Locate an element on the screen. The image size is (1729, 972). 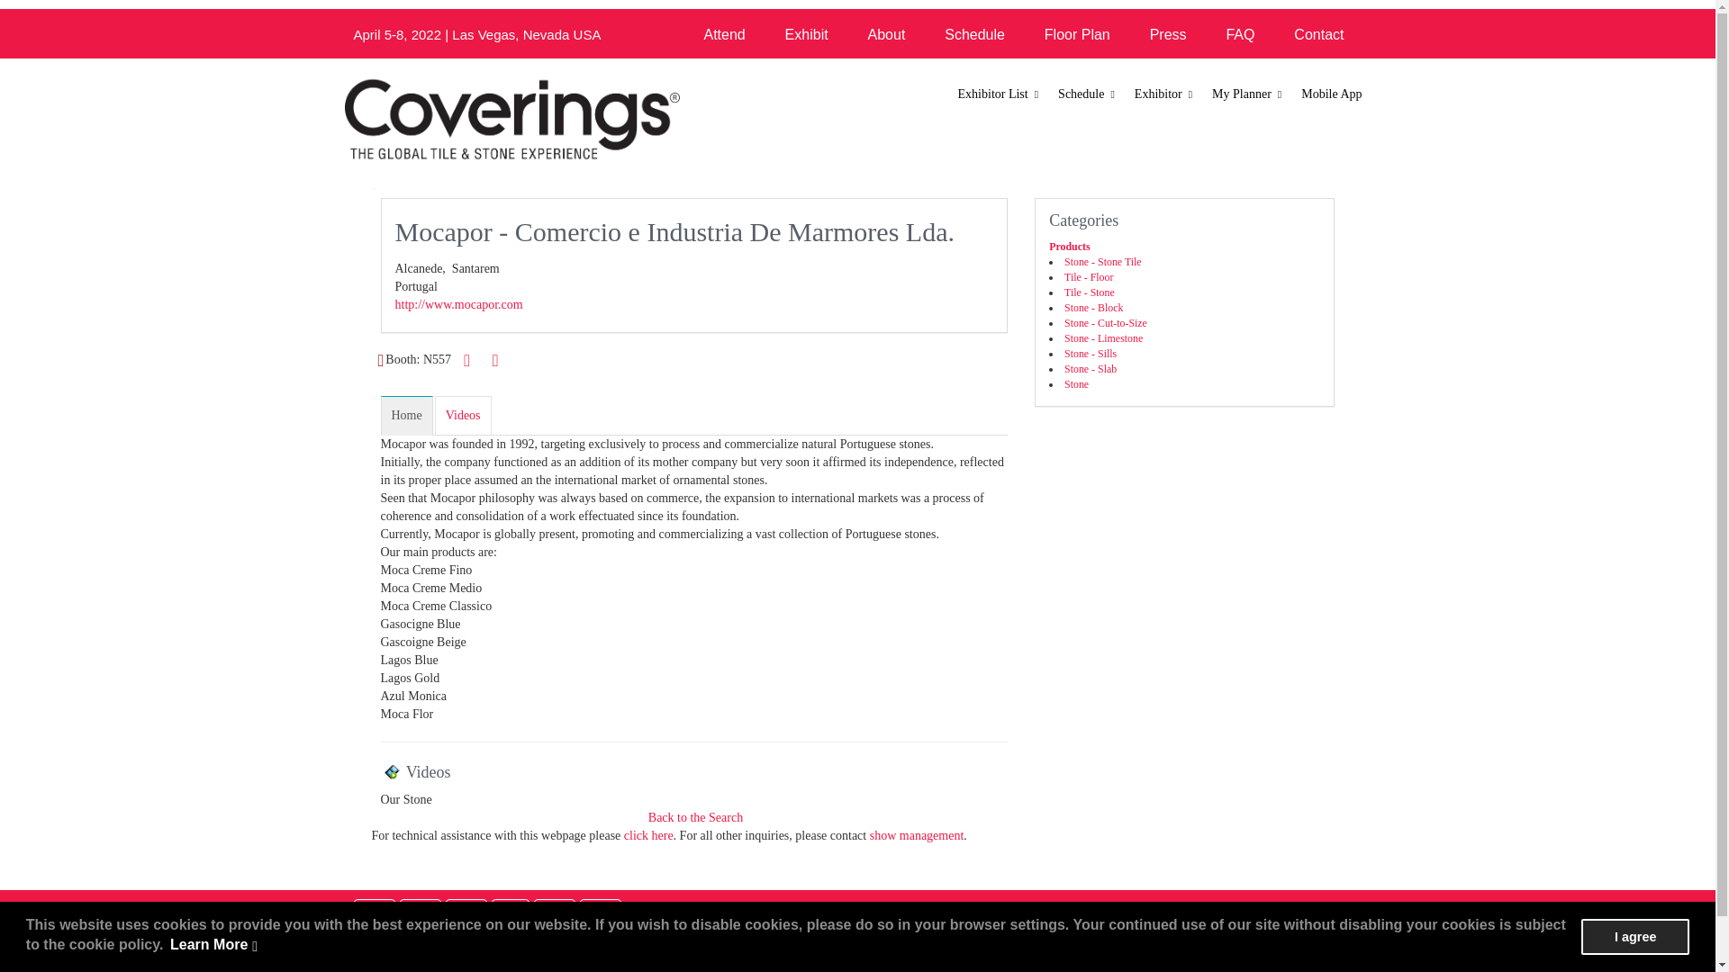
Learn More is located at coordinates (214, 945).